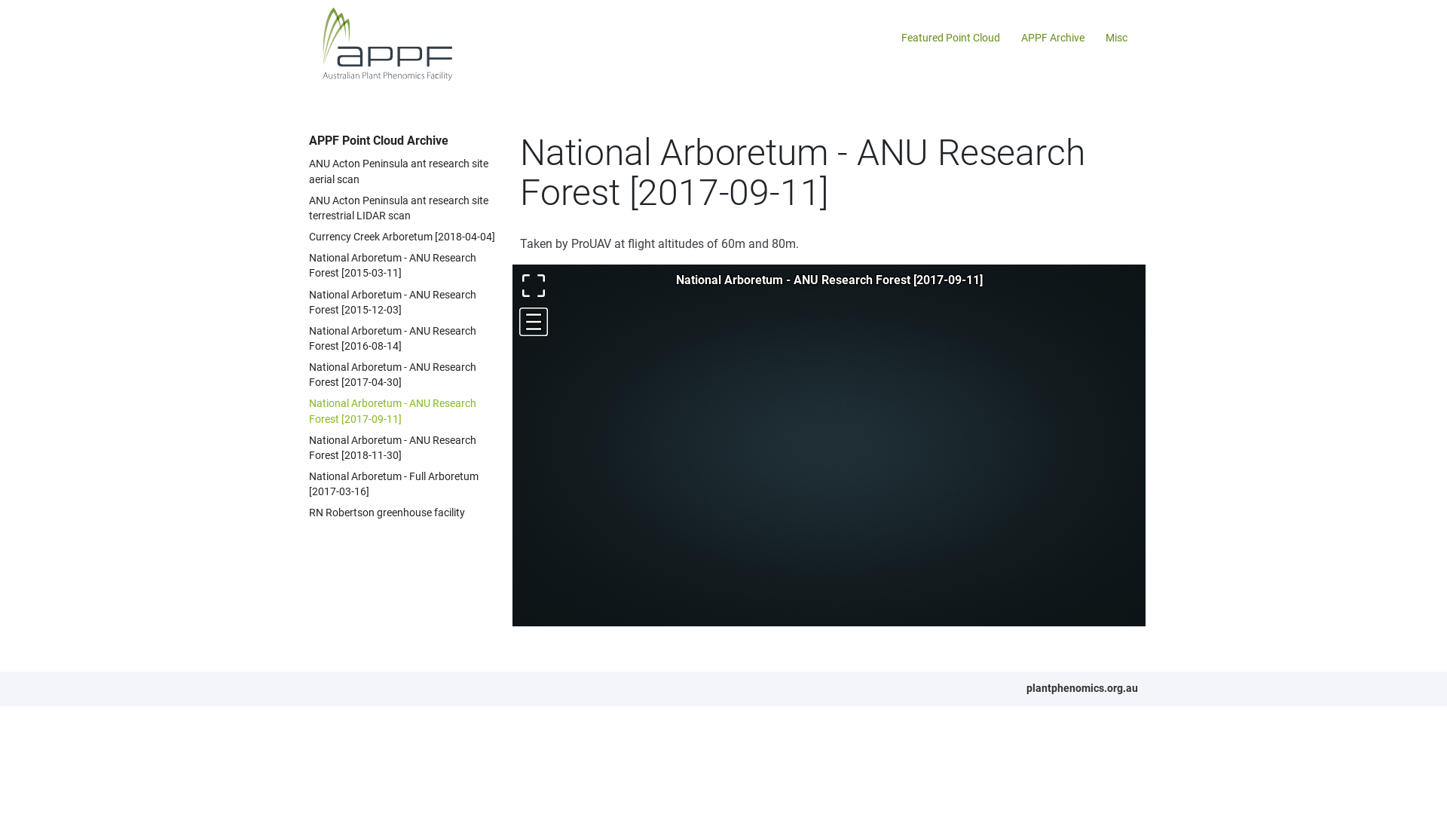 Image resolution: width=1447 pixels, height=814 pixels. I want to click on National Arboretum - Full Arboretum [2017-03-16], so click(393, 484).